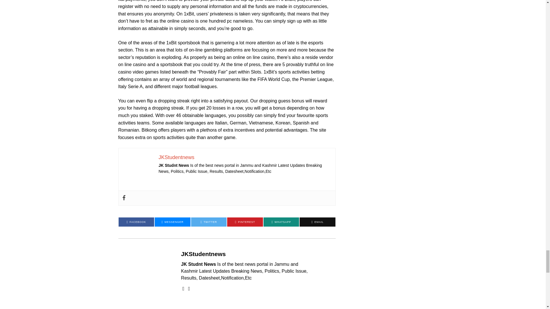  Describe the element at coordinates (176, 157) in the screenshot. I see `JKStudentnews` at that location.